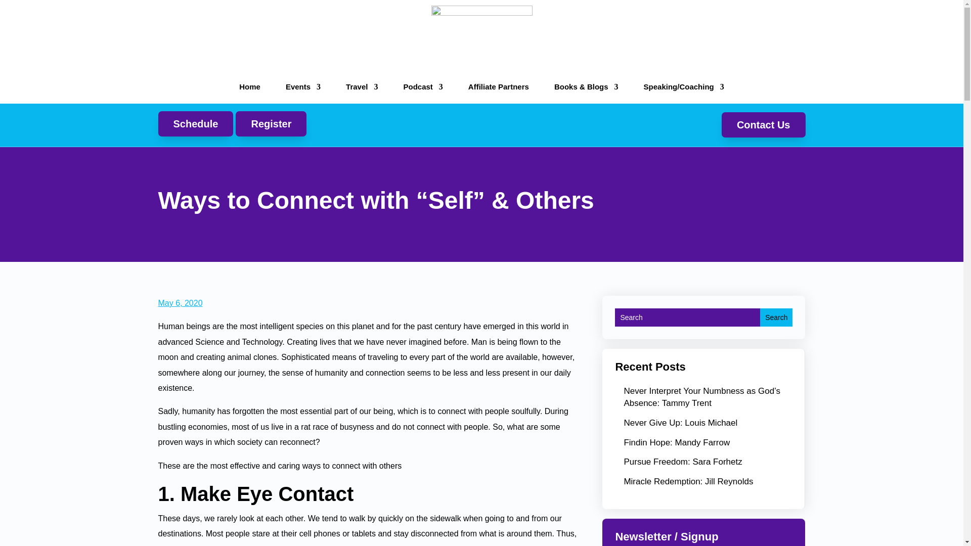  I want to click on Never Give Up: Louis Michael, so click(680, 423).